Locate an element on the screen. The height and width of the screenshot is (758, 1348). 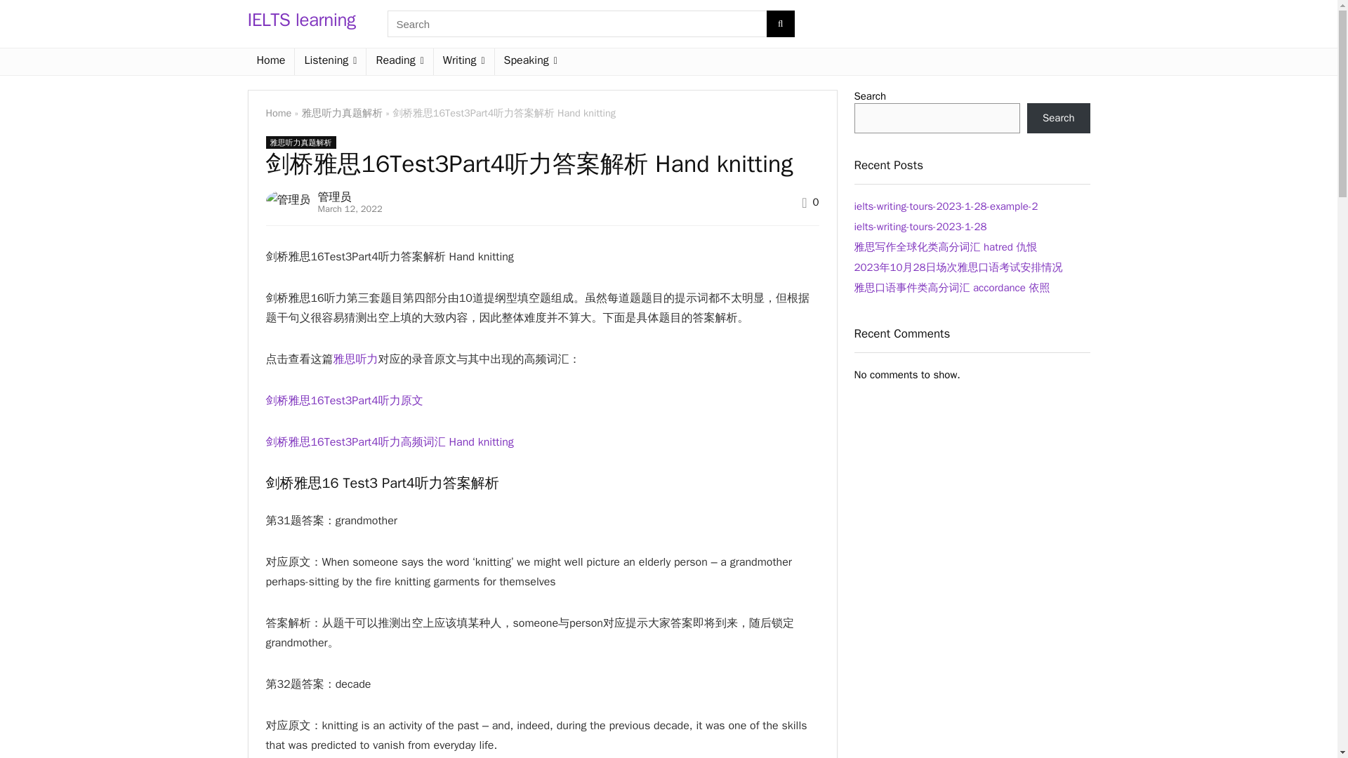
Listening is located at coordinates (330, 62).